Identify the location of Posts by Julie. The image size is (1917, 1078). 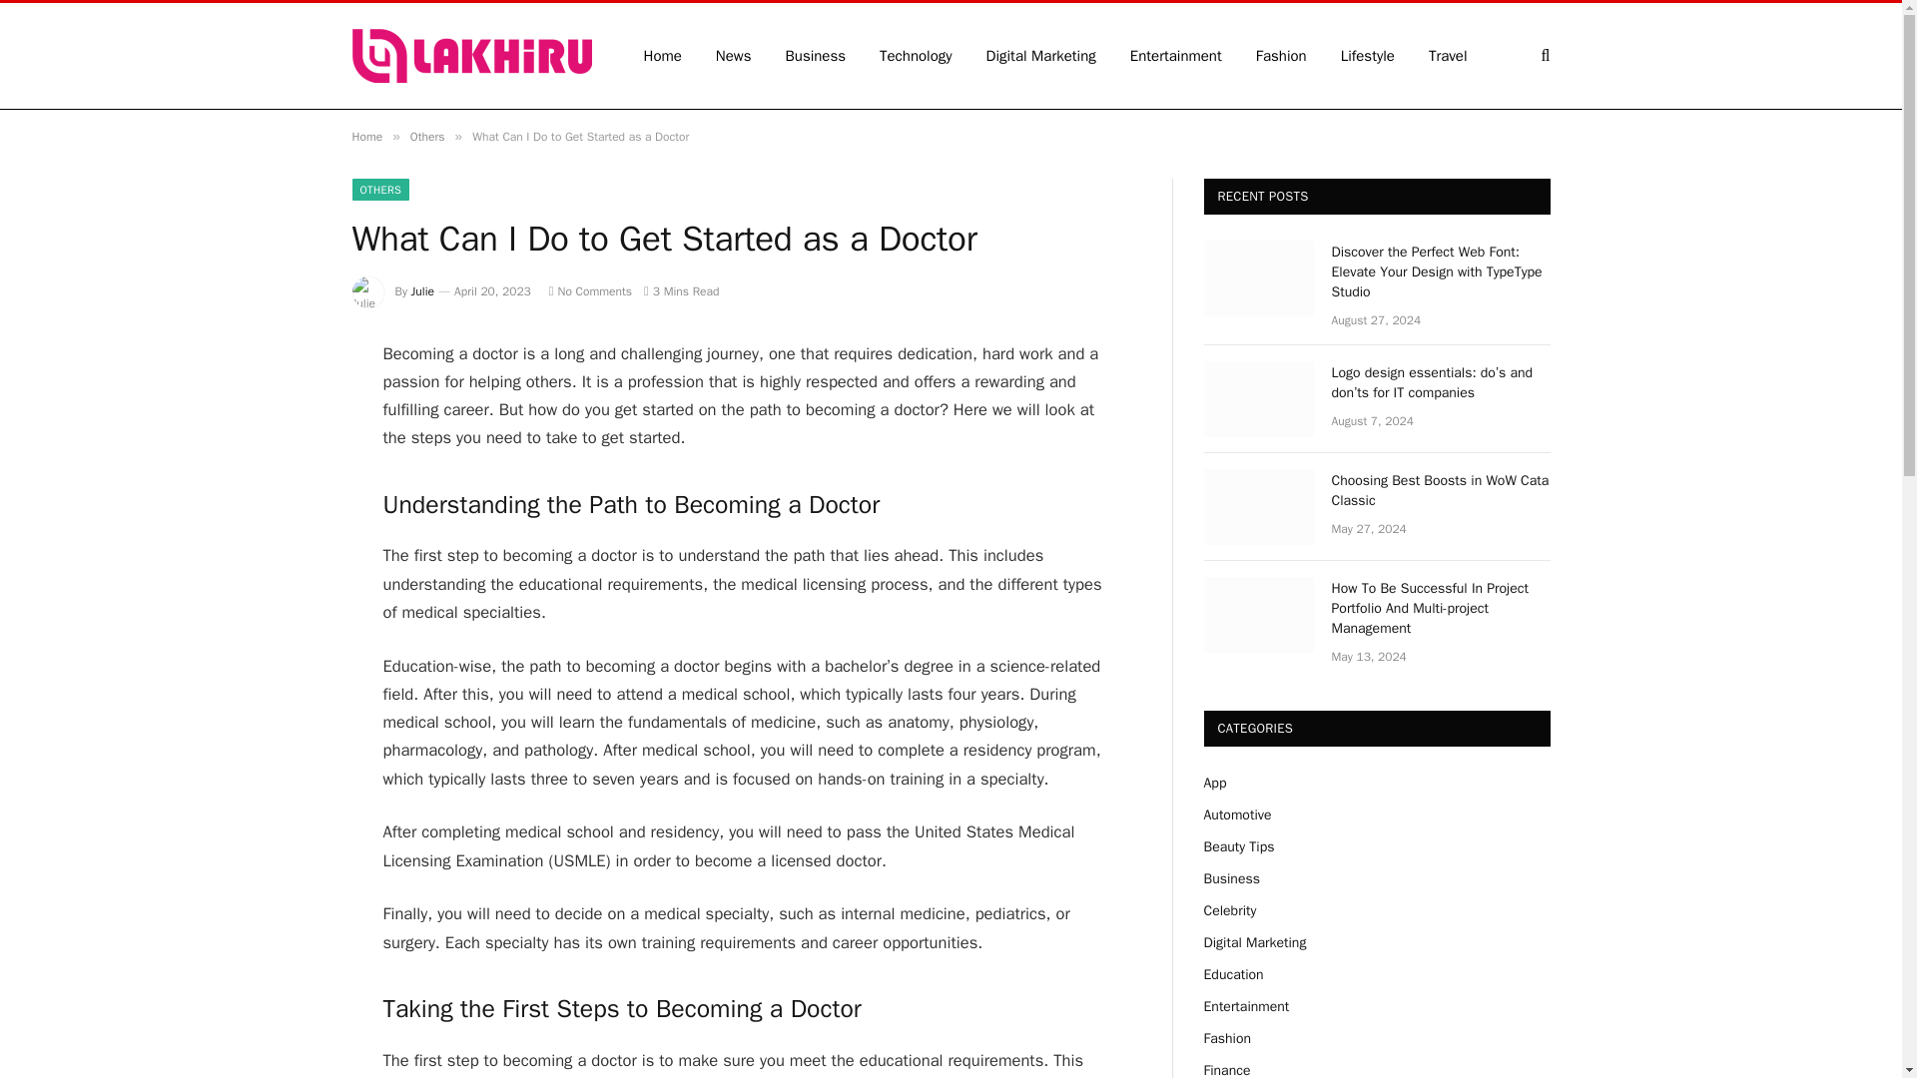
(423, 291).